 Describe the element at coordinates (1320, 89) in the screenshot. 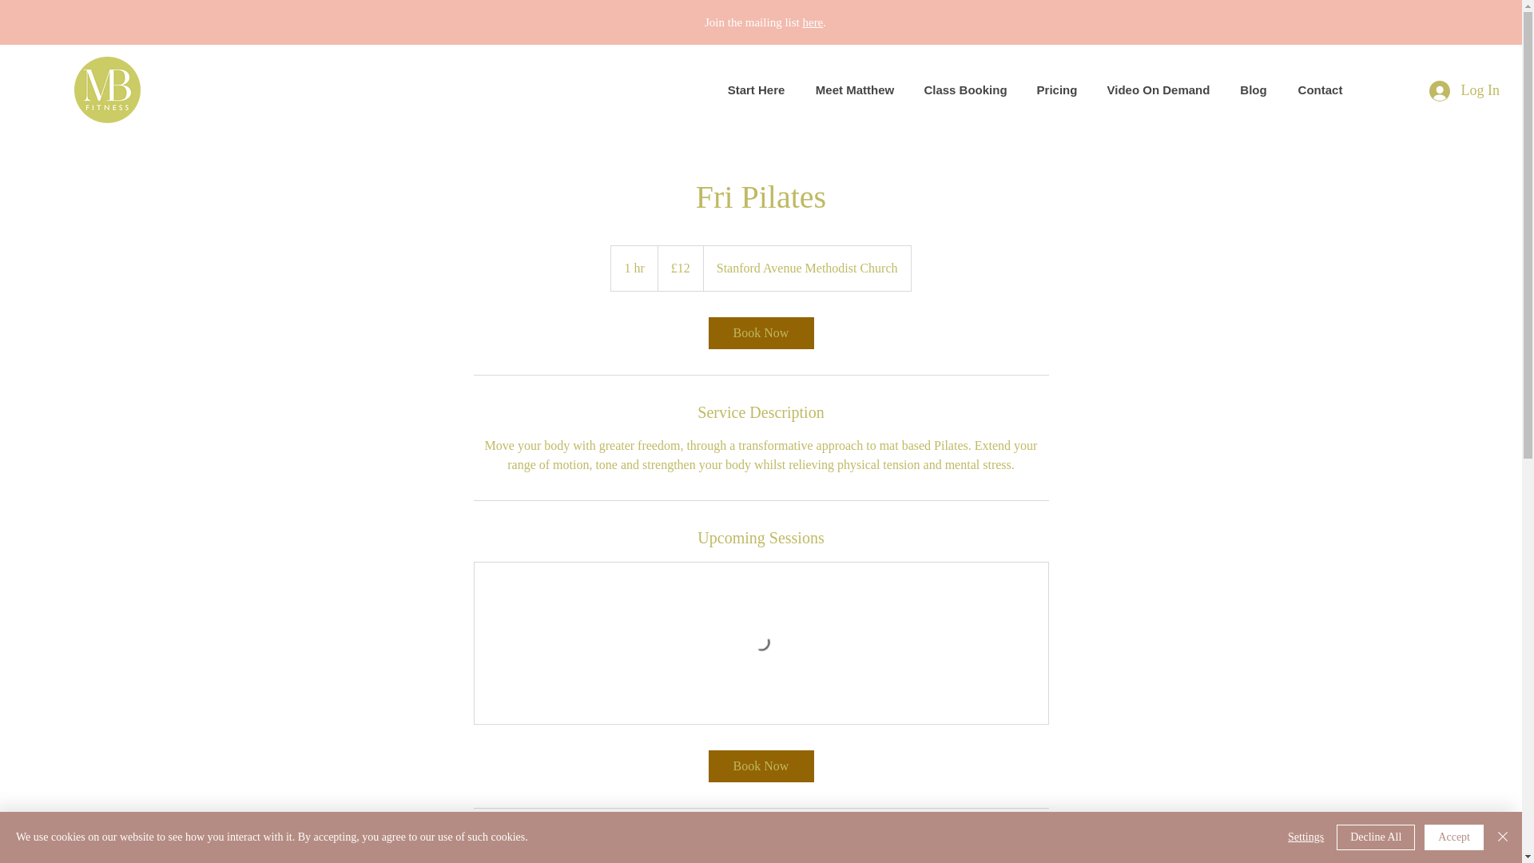

I see `Contact` at that location.